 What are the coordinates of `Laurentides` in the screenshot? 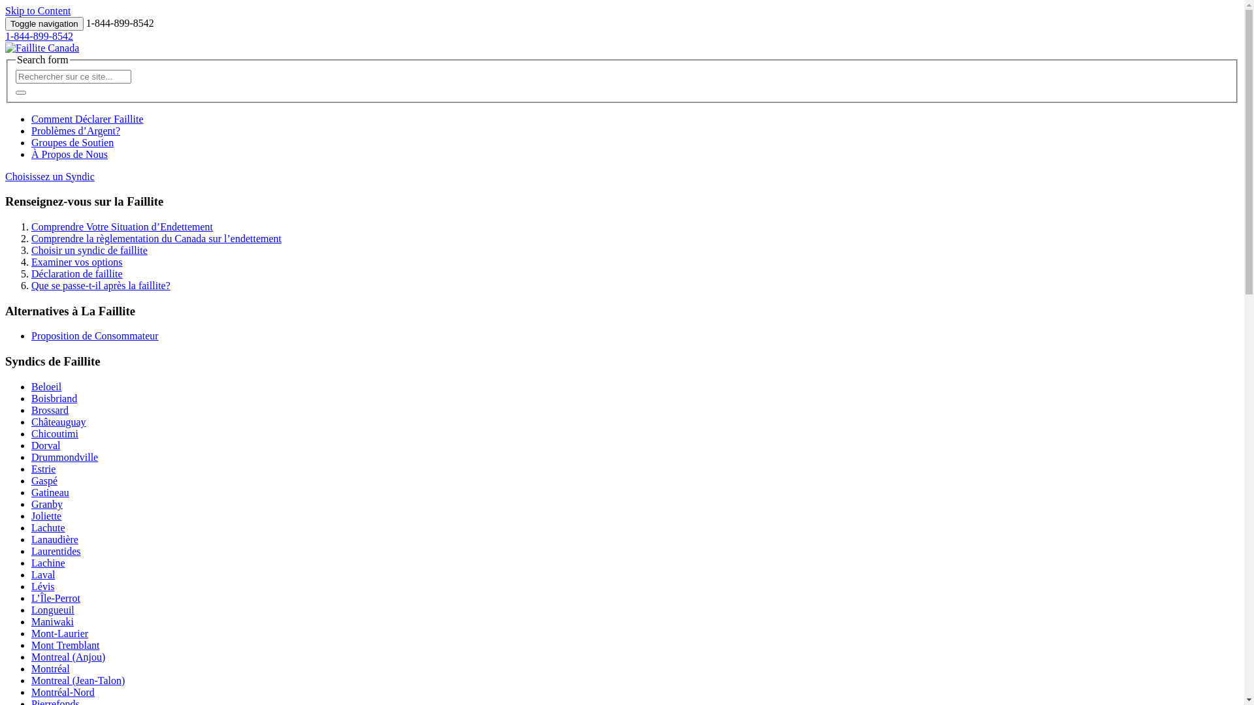 It's located at (56, 551).